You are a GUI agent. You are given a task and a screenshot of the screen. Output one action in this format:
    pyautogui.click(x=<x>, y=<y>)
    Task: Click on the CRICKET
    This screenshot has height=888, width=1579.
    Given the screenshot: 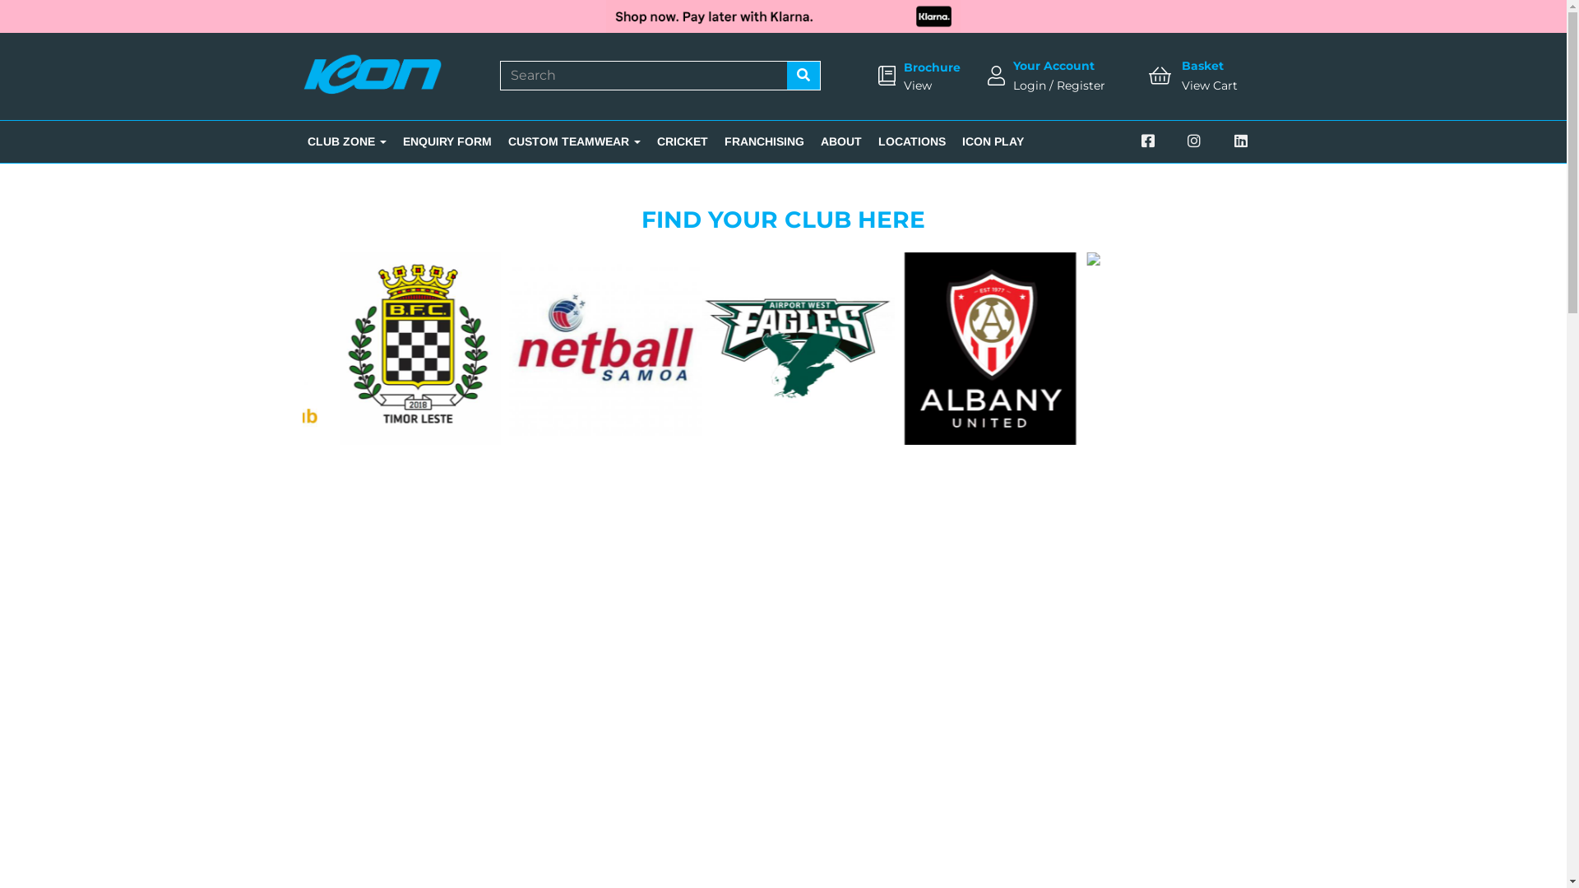 What is the action you would take?
    pyautogui.click(x=682, y=141)
    